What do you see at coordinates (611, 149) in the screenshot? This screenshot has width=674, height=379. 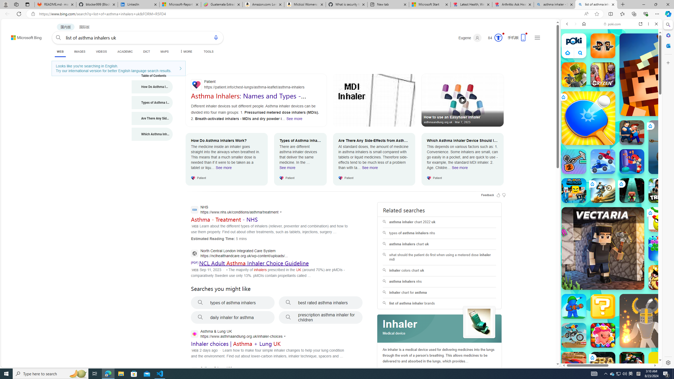 I see `Two Player Games` at bounding box center [611, 149].